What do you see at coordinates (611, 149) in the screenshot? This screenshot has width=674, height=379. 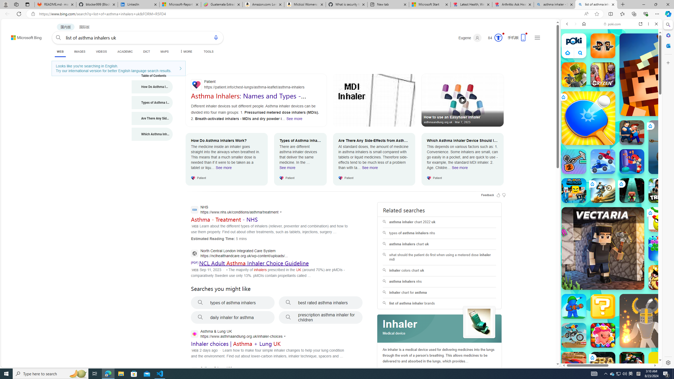 I see `Two Player Games` at bounding box center [611, 149].